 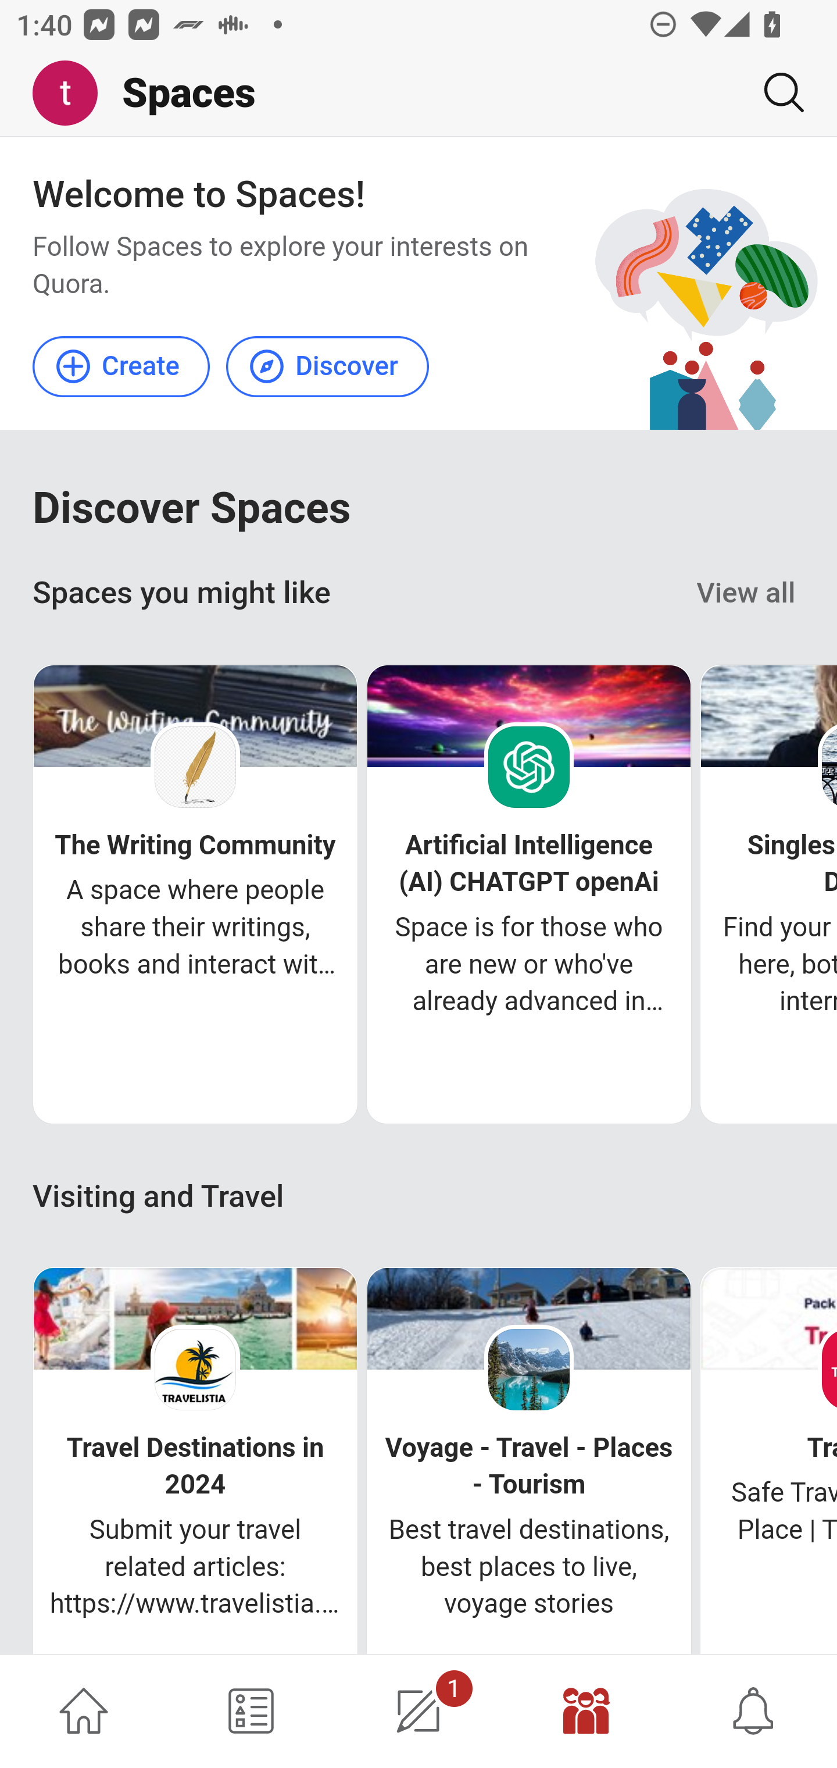 I want to click on Travel Destinations in 2024, so click(x=195, y=1466).